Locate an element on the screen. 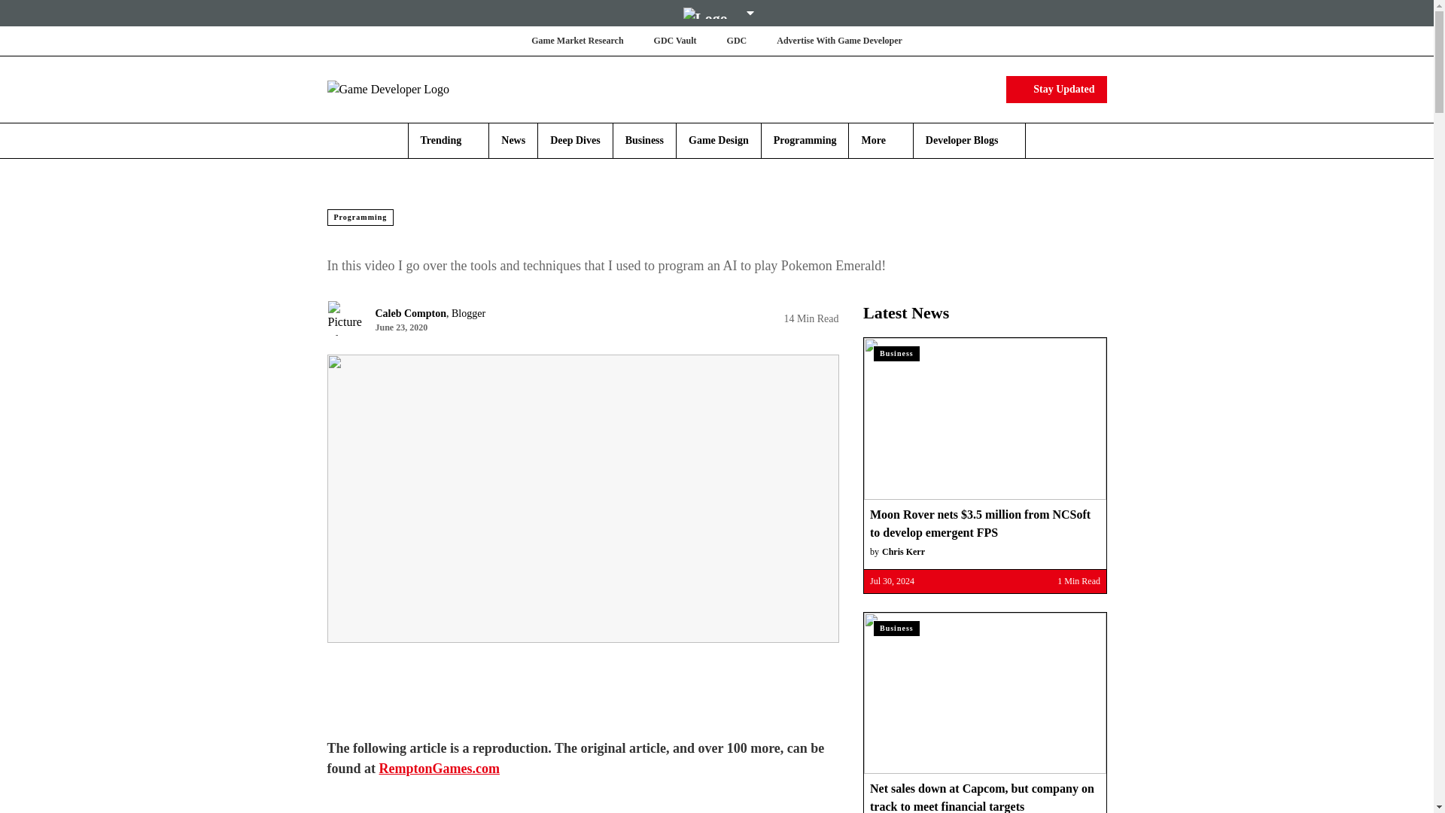  GDC Vault is located at coordinates (675, 41).